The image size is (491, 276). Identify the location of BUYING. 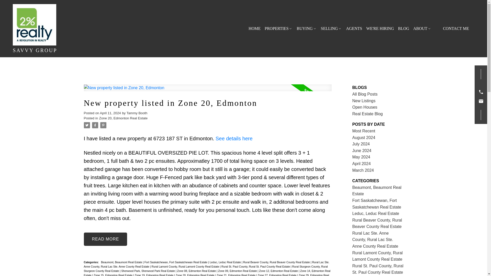
(306, 29).